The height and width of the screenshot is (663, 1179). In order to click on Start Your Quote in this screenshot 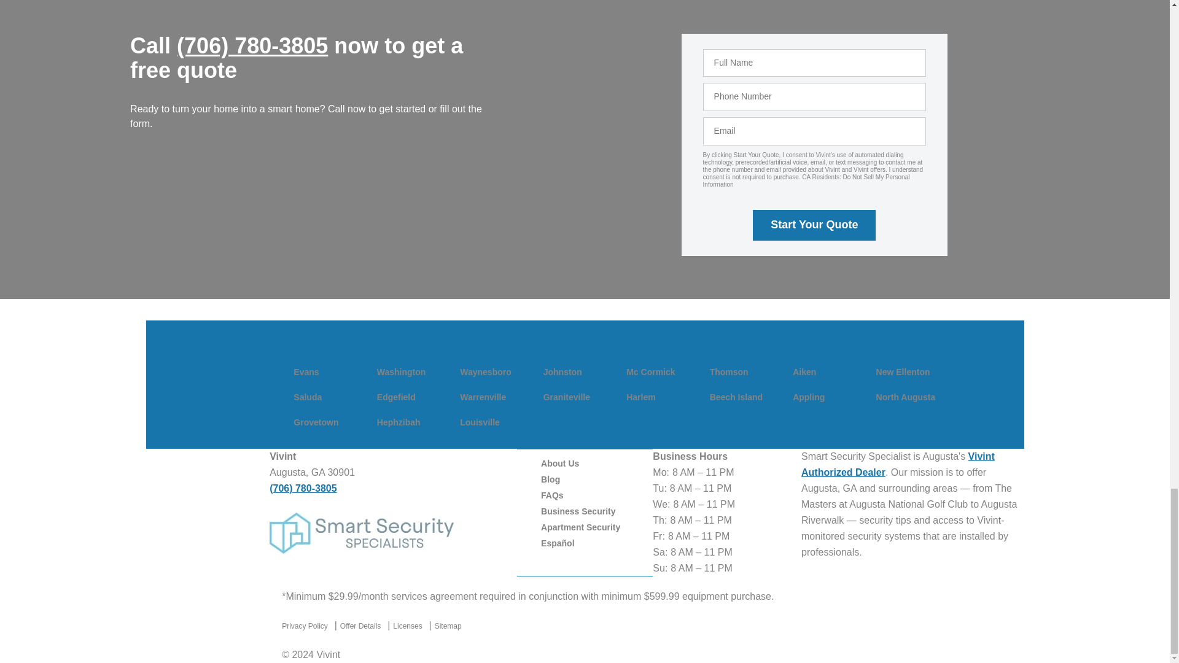, I will do `click(814, 225)`.